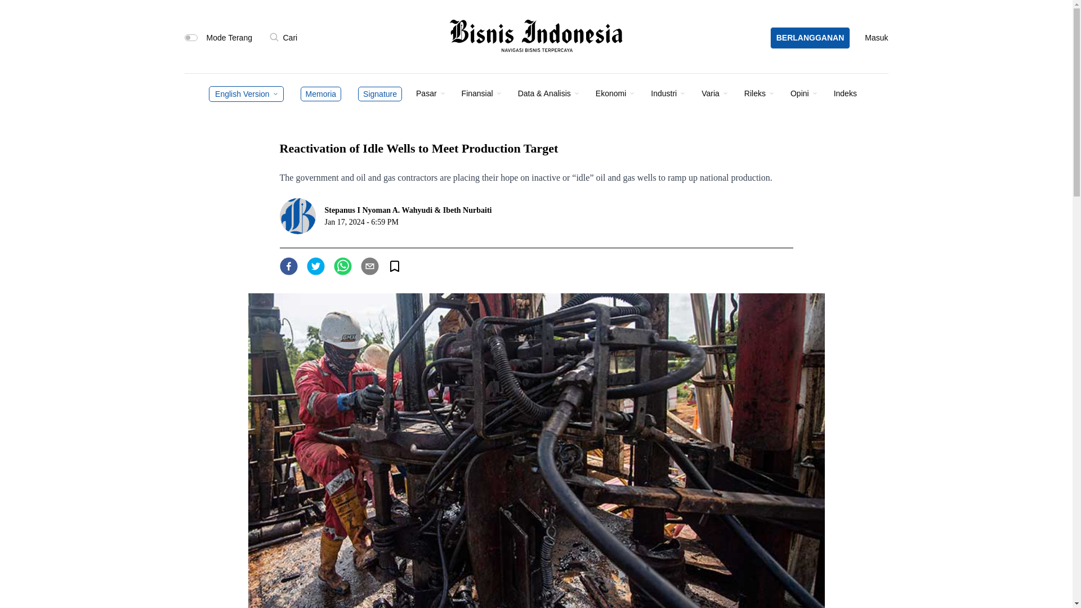  I want to click on Memoria, so click(321, 93).